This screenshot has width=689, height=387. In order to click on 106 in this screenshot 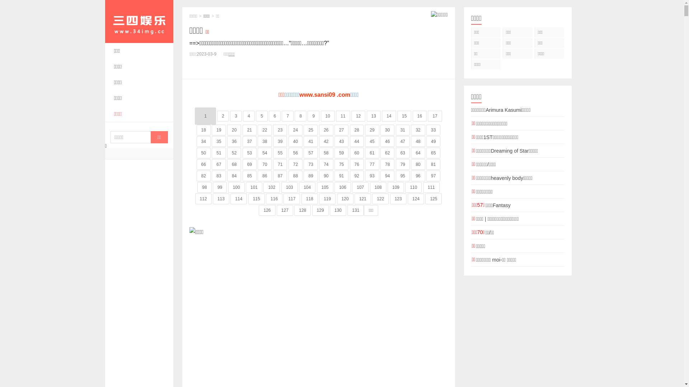, I will do `click(343, 187)`.